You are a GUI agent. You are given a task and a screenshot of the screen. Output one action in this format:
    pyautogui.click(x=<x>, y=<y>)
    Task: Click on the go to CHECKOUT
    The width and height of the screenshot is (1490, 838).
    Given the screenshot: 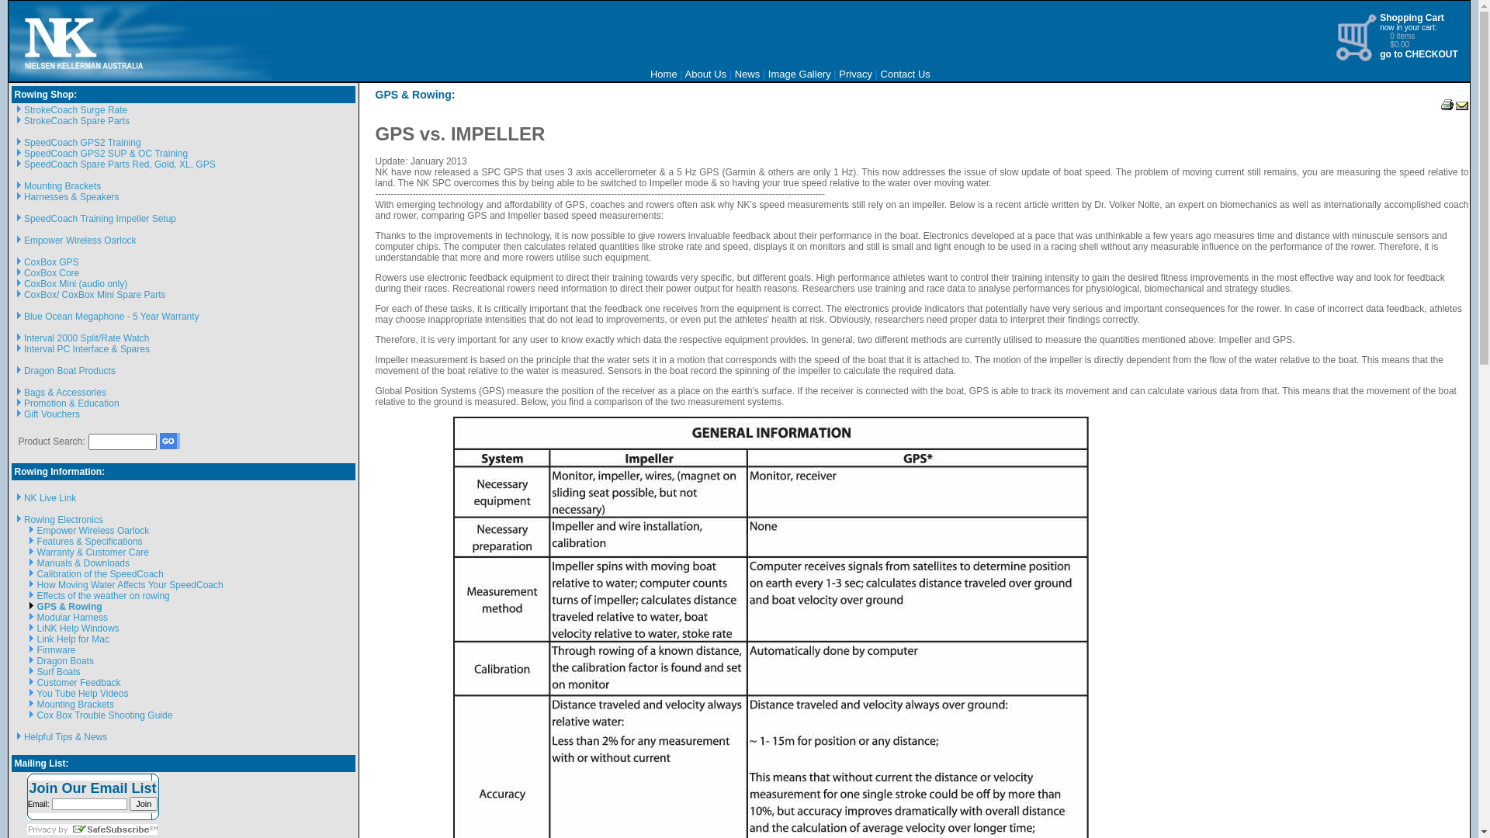 What is the action you would take?
    pyautogui.click(x=1419, y=54)
    